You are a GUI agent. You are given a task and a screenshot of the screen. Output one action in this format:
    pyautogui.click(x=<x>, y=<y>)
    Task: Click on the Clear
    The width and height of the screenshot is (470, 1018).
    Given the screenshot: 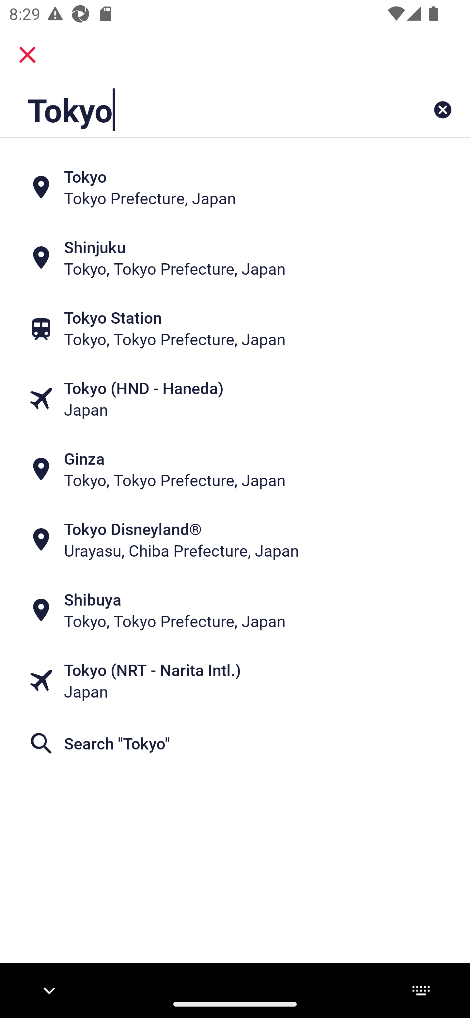 What is the action you would take?
    pyautogui.click(x=443, y=110)
    